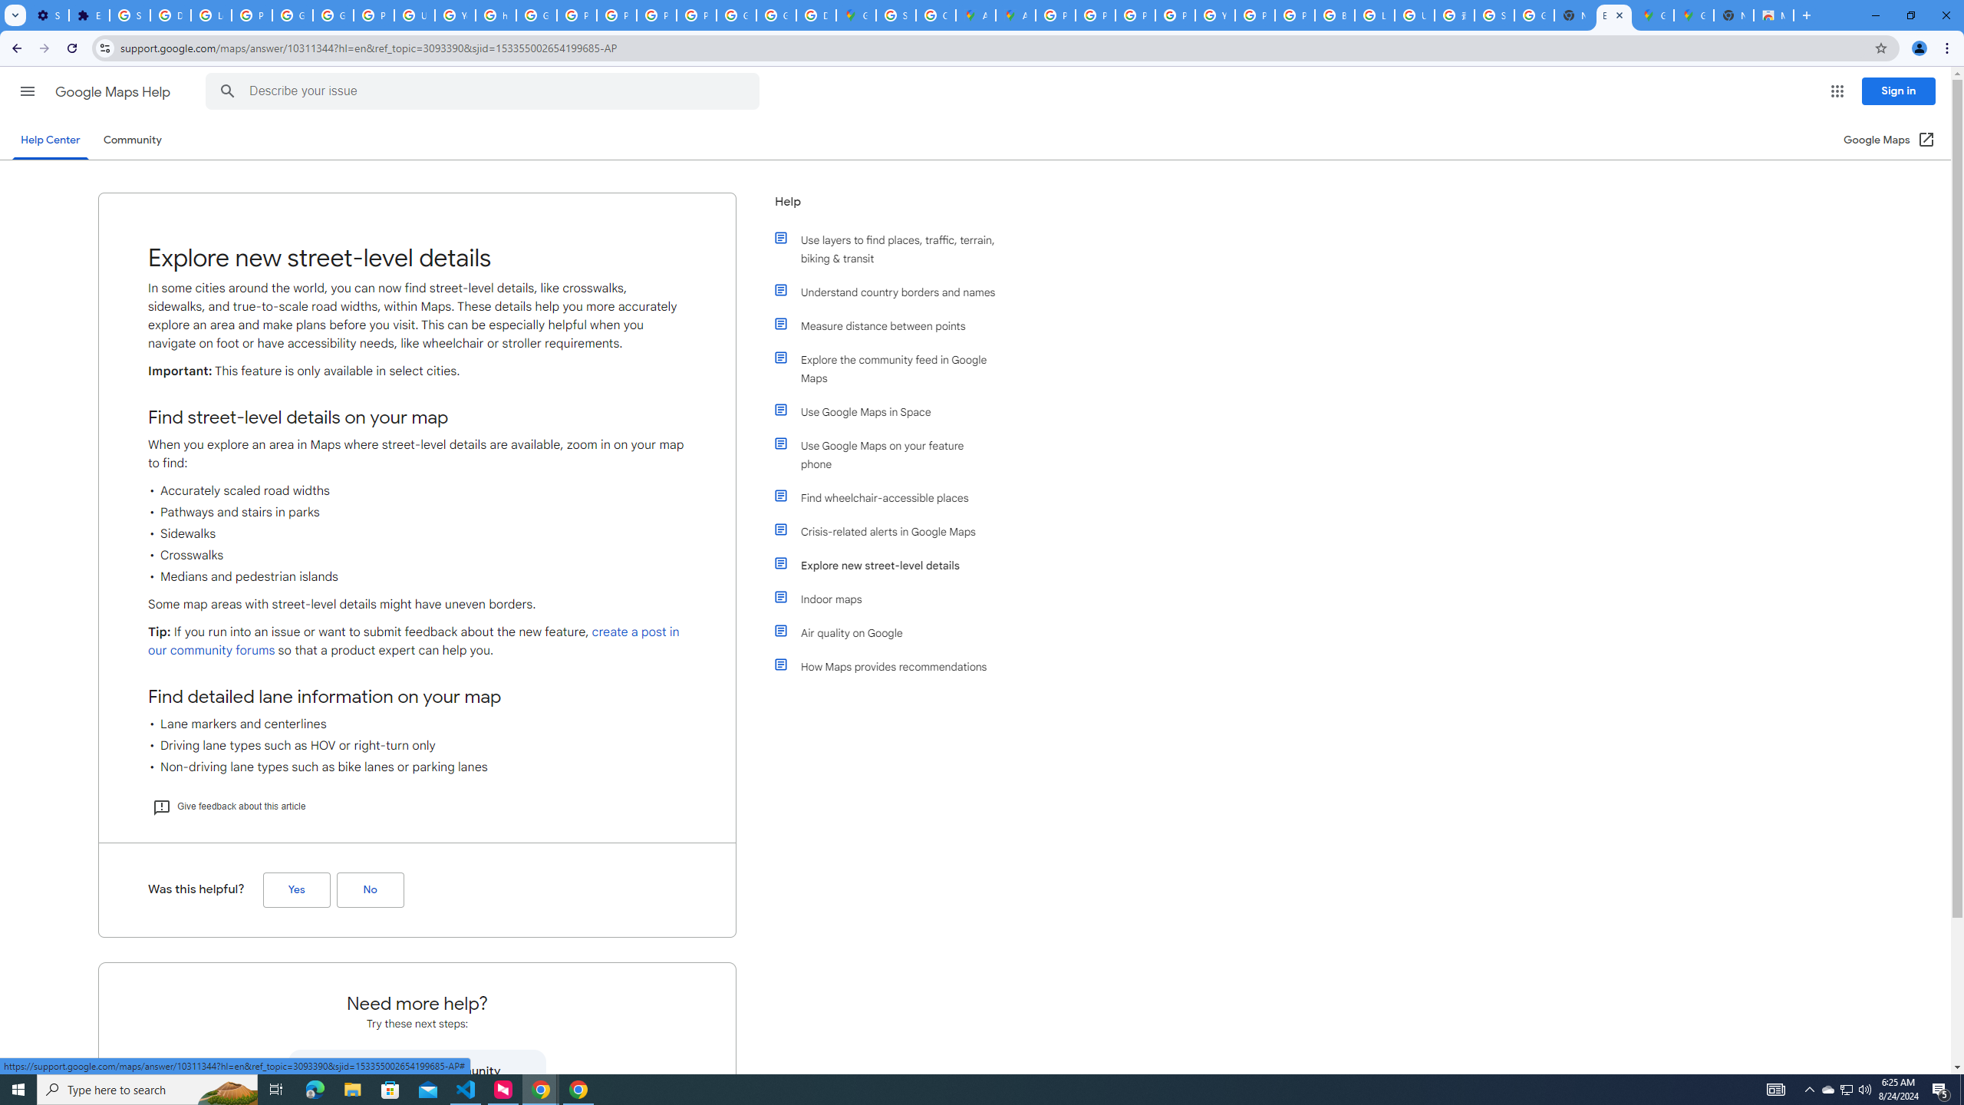  I want to click on Create your Google Account, so click(936, 15).